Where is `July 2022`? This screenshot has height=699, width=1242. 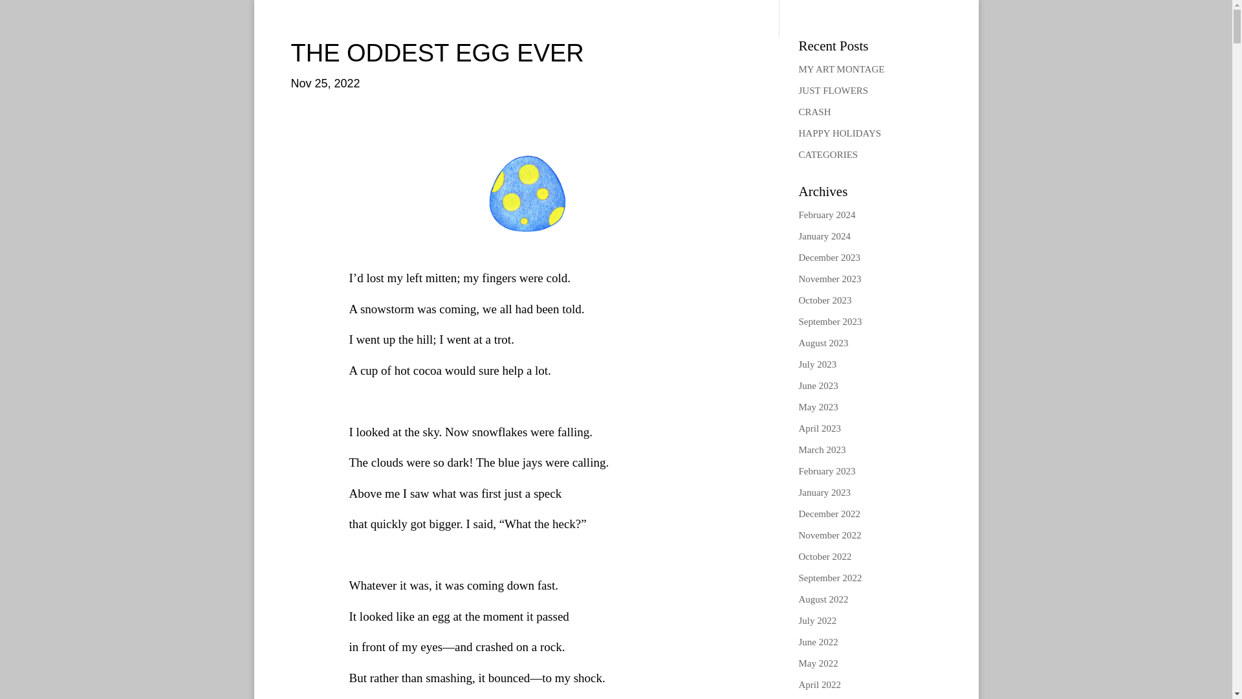
July 2022 is located at coordinates (817, 620).